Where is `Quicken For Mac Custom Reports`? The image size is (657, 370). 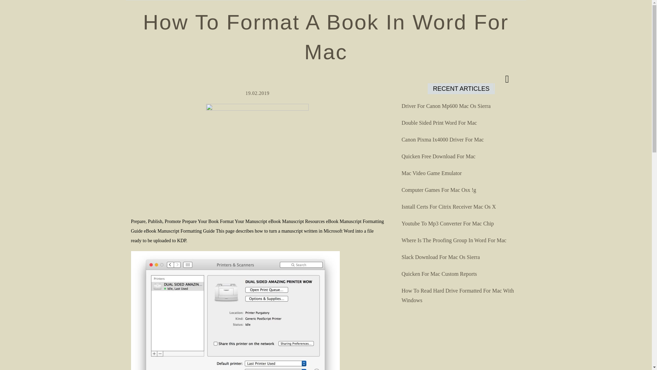
Quicken For Mac Custom Reports is located at coordinates (439, 273).